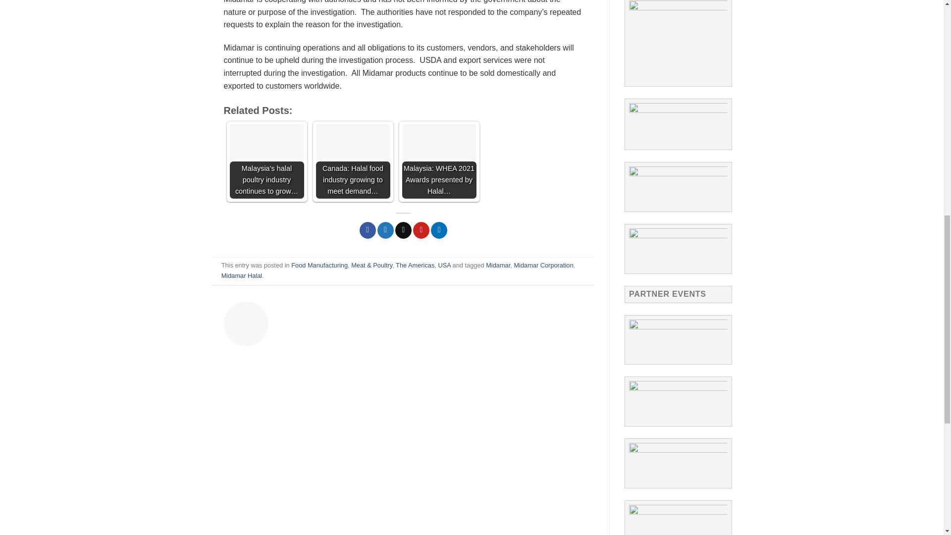  I want to click on Share on Twitter, so click(385, 230).